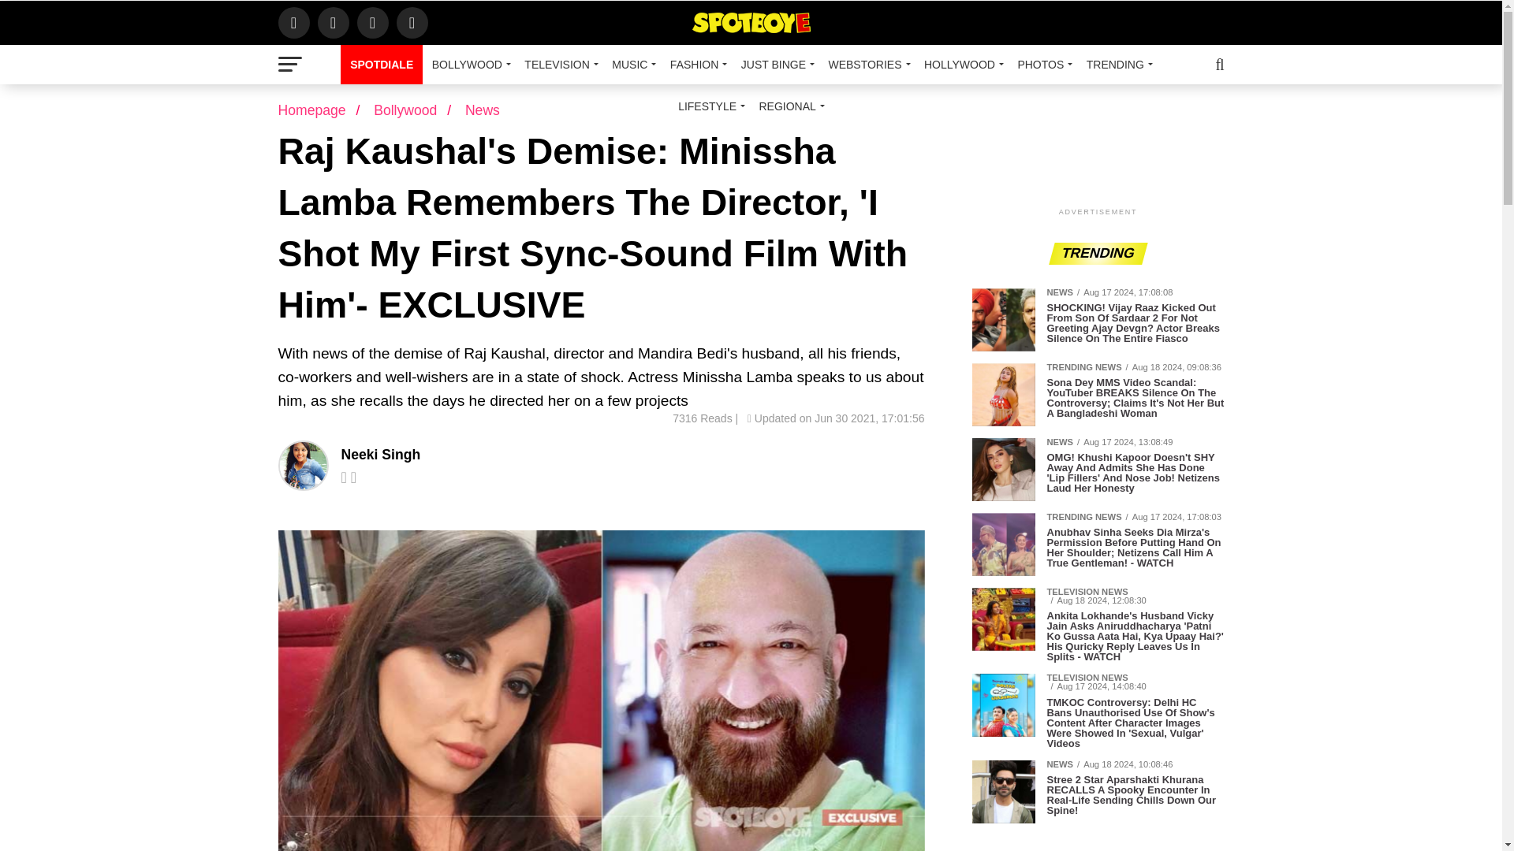  I want to click on LIFESTYLE, so click(709, 106).